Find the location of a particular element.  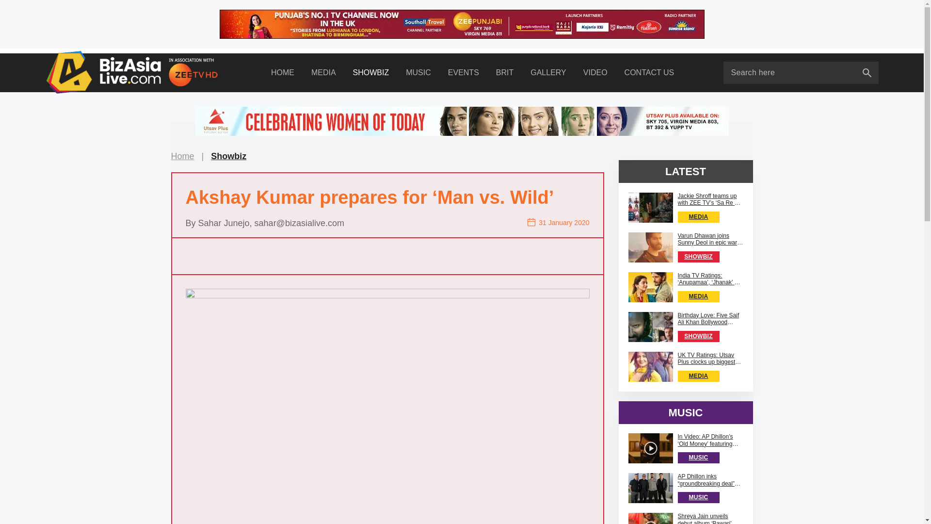

MUSIC is located at coordinates (418, 73).